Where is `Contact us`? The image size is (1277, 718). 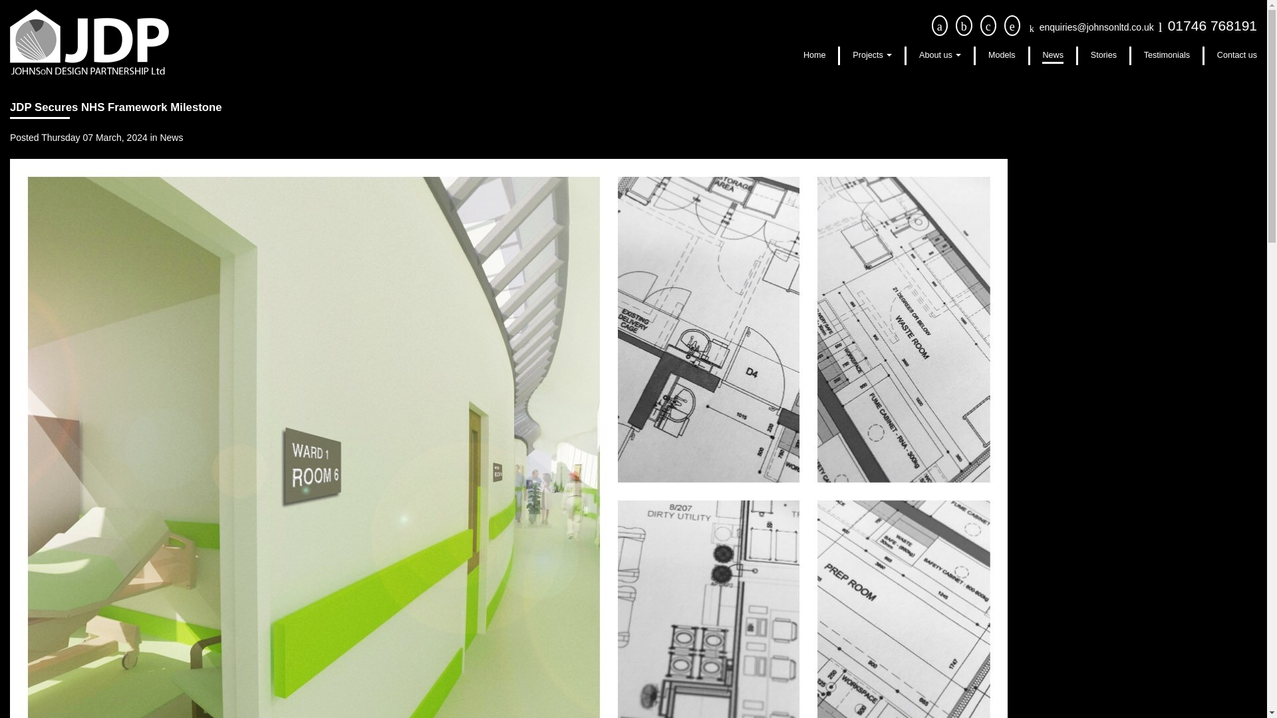
Contact us is located at coordinates (1236, 56).